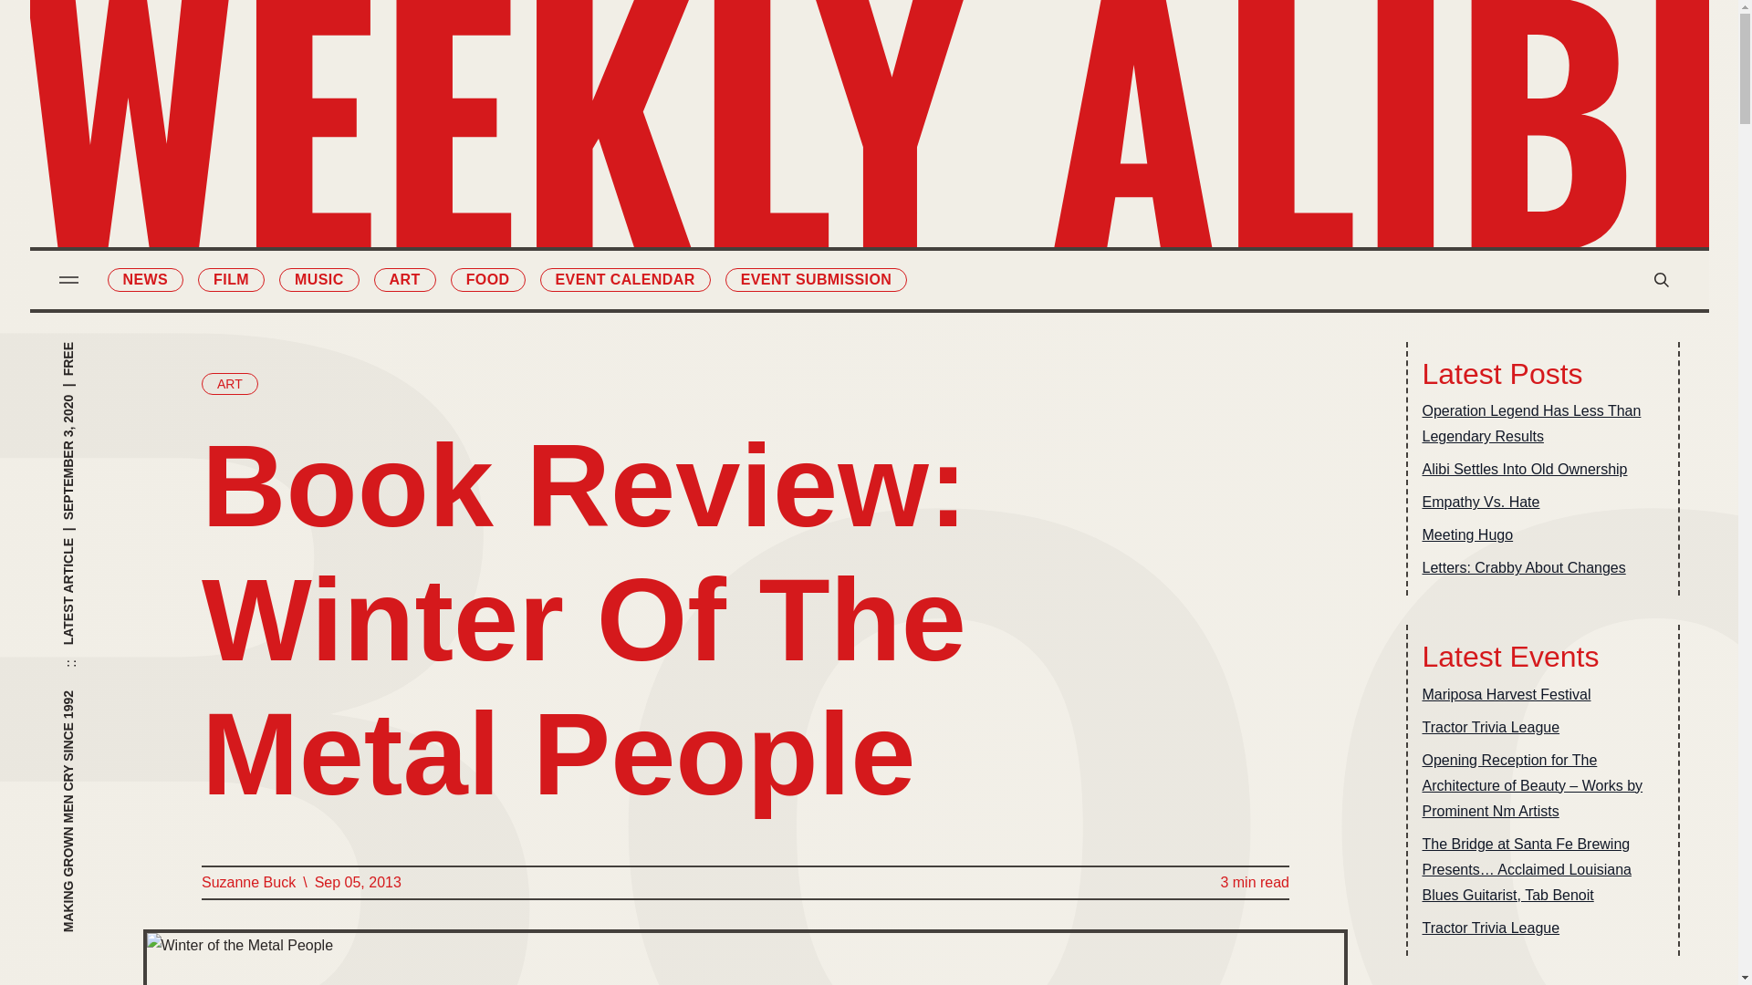  I want to click on NEWS, so click(145, 279).